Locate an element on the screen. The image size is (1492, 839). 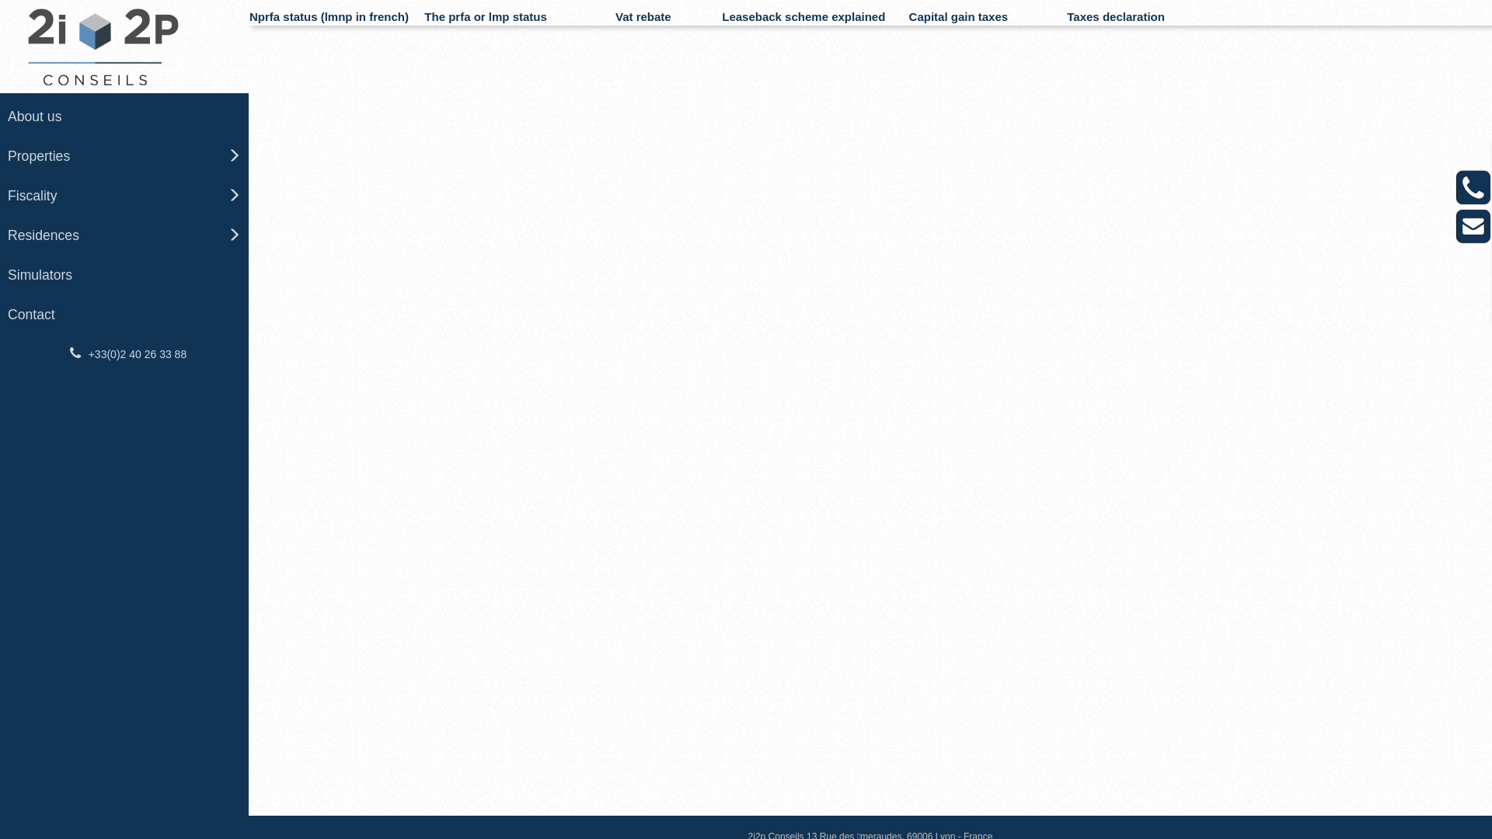
Properties is located at coordinates (124, 157).